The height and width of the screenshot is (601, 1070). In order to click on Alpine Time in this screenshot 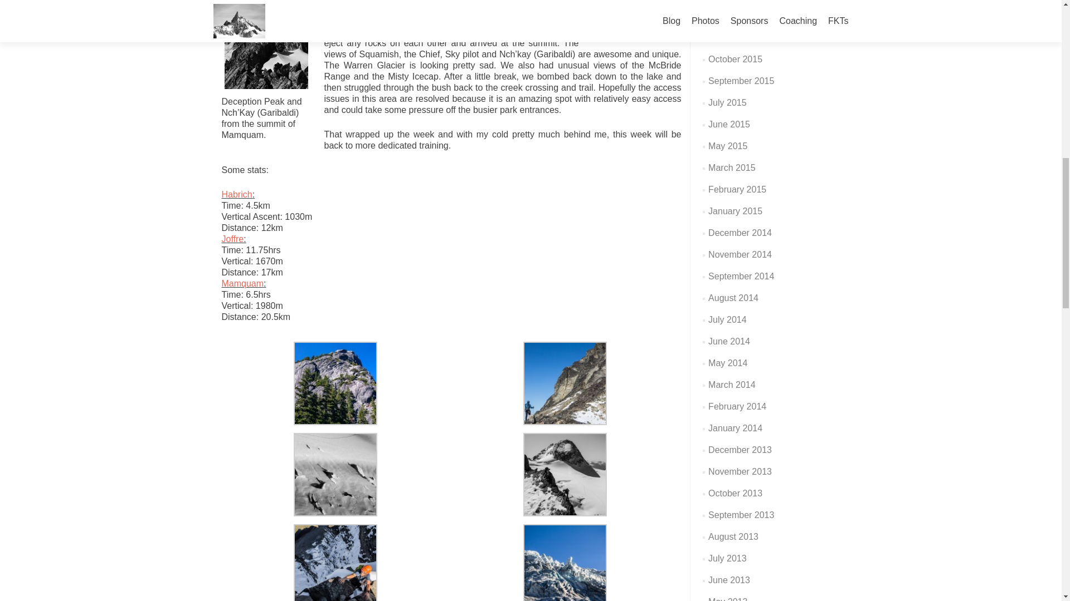, I will do `click(335, 474)`.